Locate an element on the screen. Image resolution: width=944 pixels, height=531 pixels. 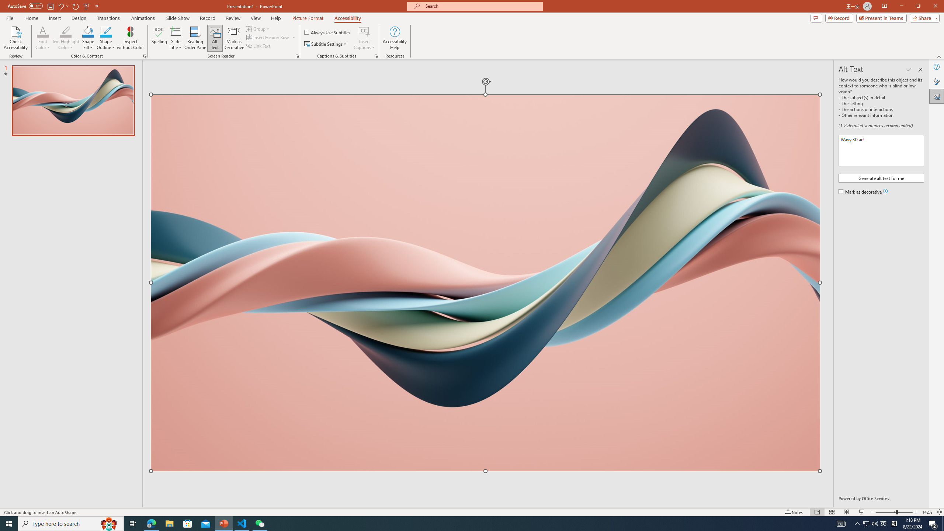
Accessibility Help is located at coordinates (395, 38).